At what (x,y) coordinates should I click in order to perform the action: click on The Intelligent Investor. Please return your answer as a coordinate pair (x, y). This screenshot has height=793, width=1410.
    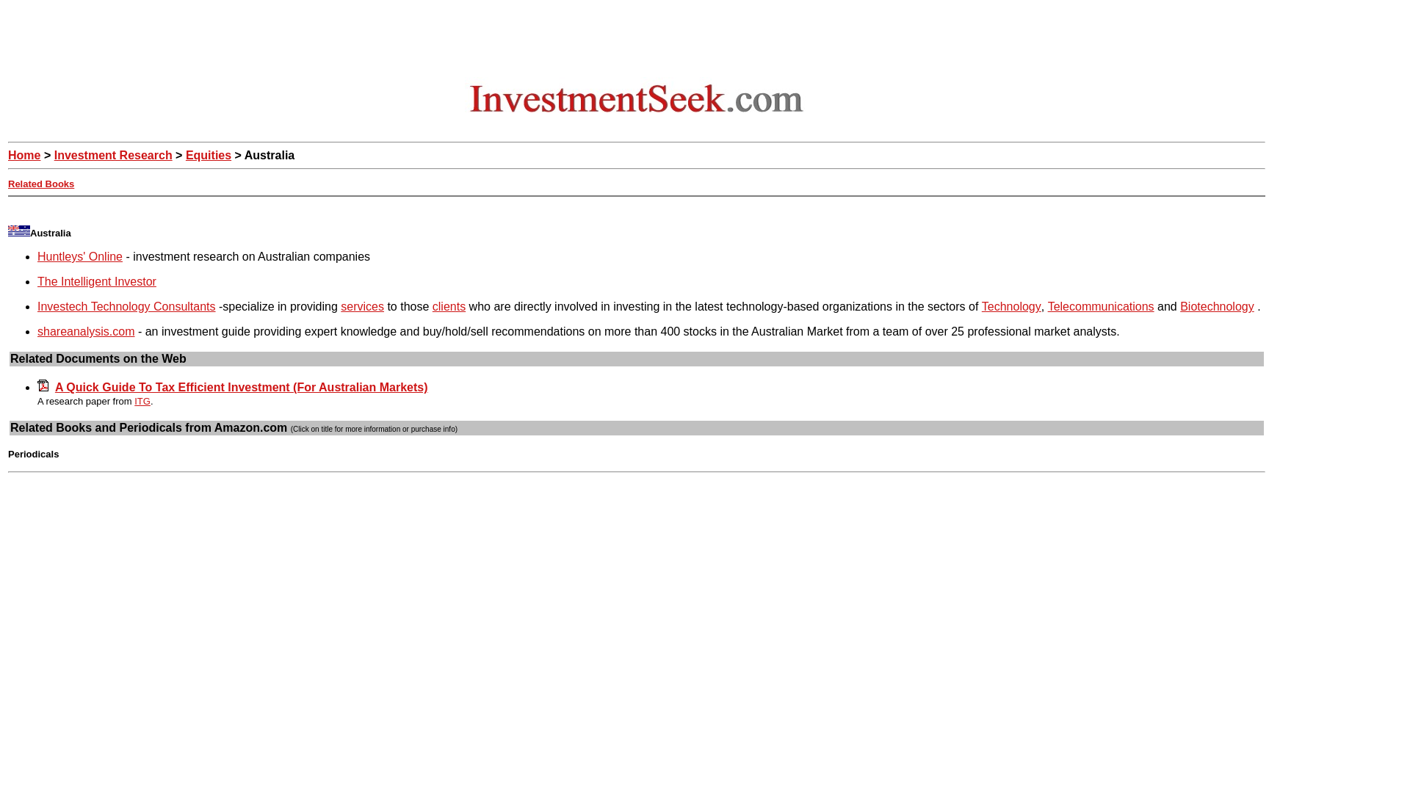
    Looking at the image, I should click on (97, 281).